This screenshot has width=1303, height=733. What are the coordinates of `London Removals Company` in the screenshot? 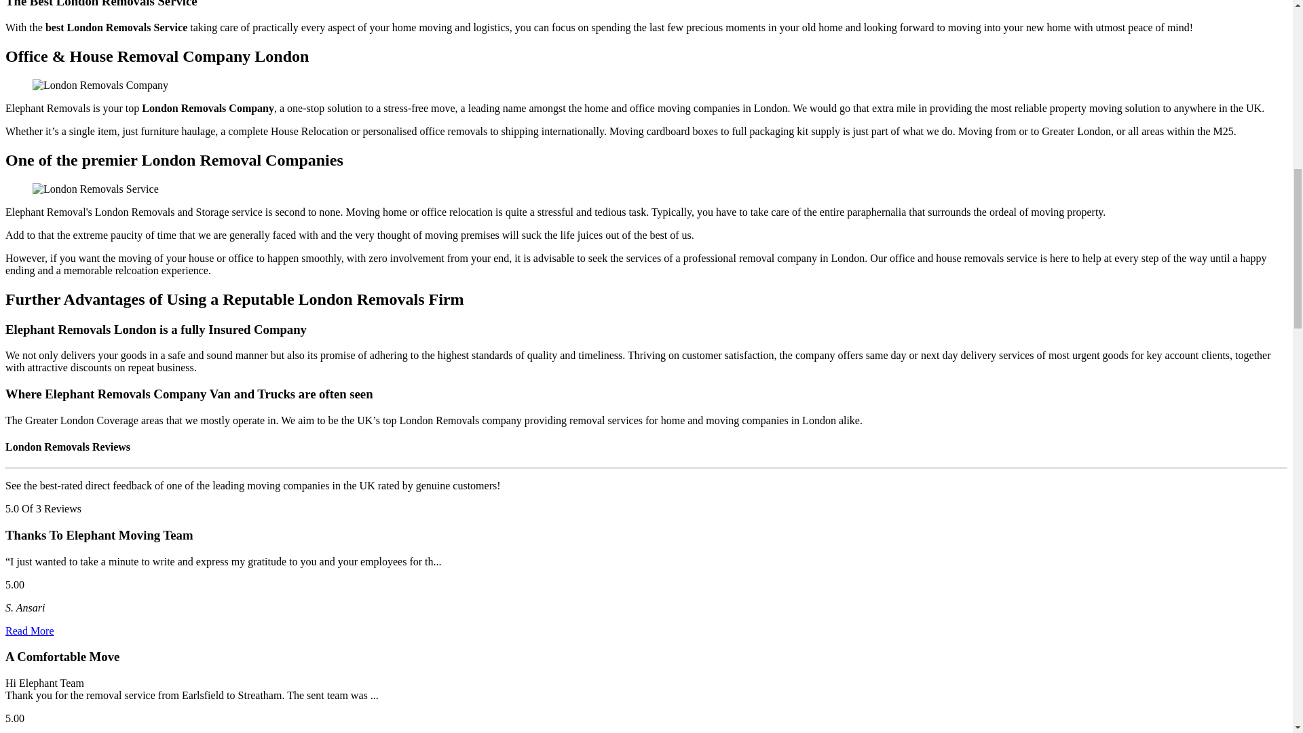 It's located at (100, 86).